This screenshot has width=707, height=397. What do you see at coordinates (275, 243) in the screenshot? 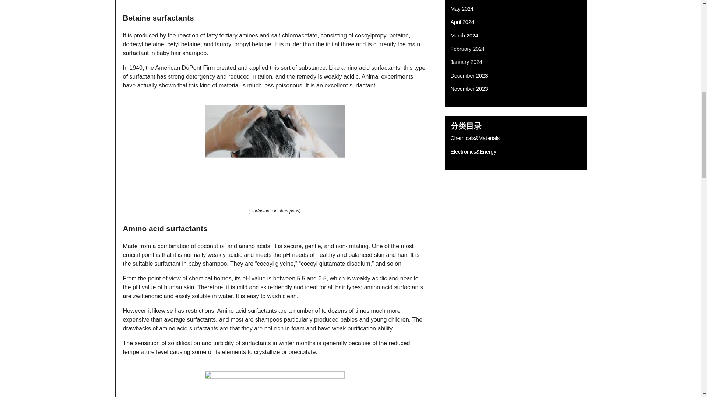
I see `March 2024` at bounding box center [275, 243].